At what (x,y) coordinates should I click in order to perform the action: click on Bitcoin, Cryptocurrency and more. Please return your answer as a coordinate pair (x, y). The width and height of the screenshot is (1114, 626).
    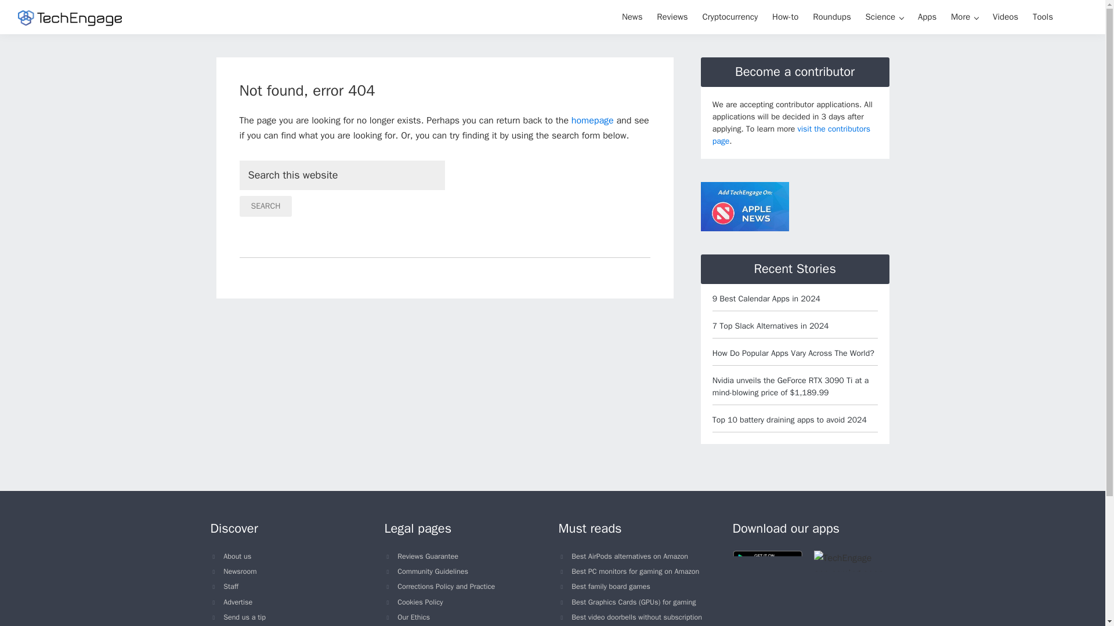
    Looking at the image, I should click on (730, 16).